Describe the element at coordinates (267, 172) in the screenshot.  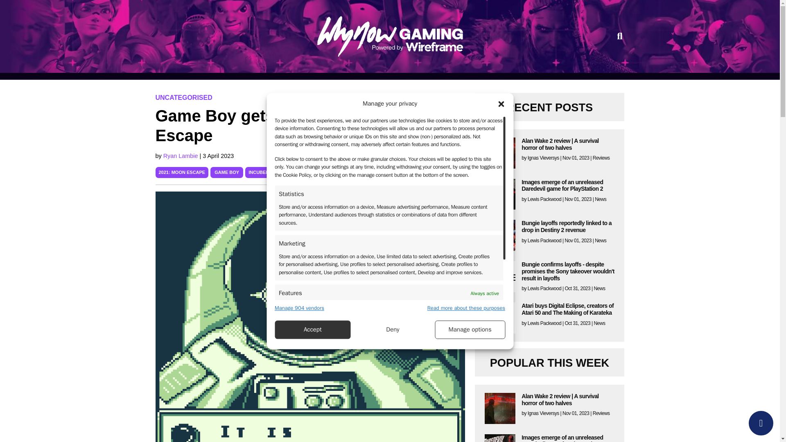
I see `incube8 Games` at that location.